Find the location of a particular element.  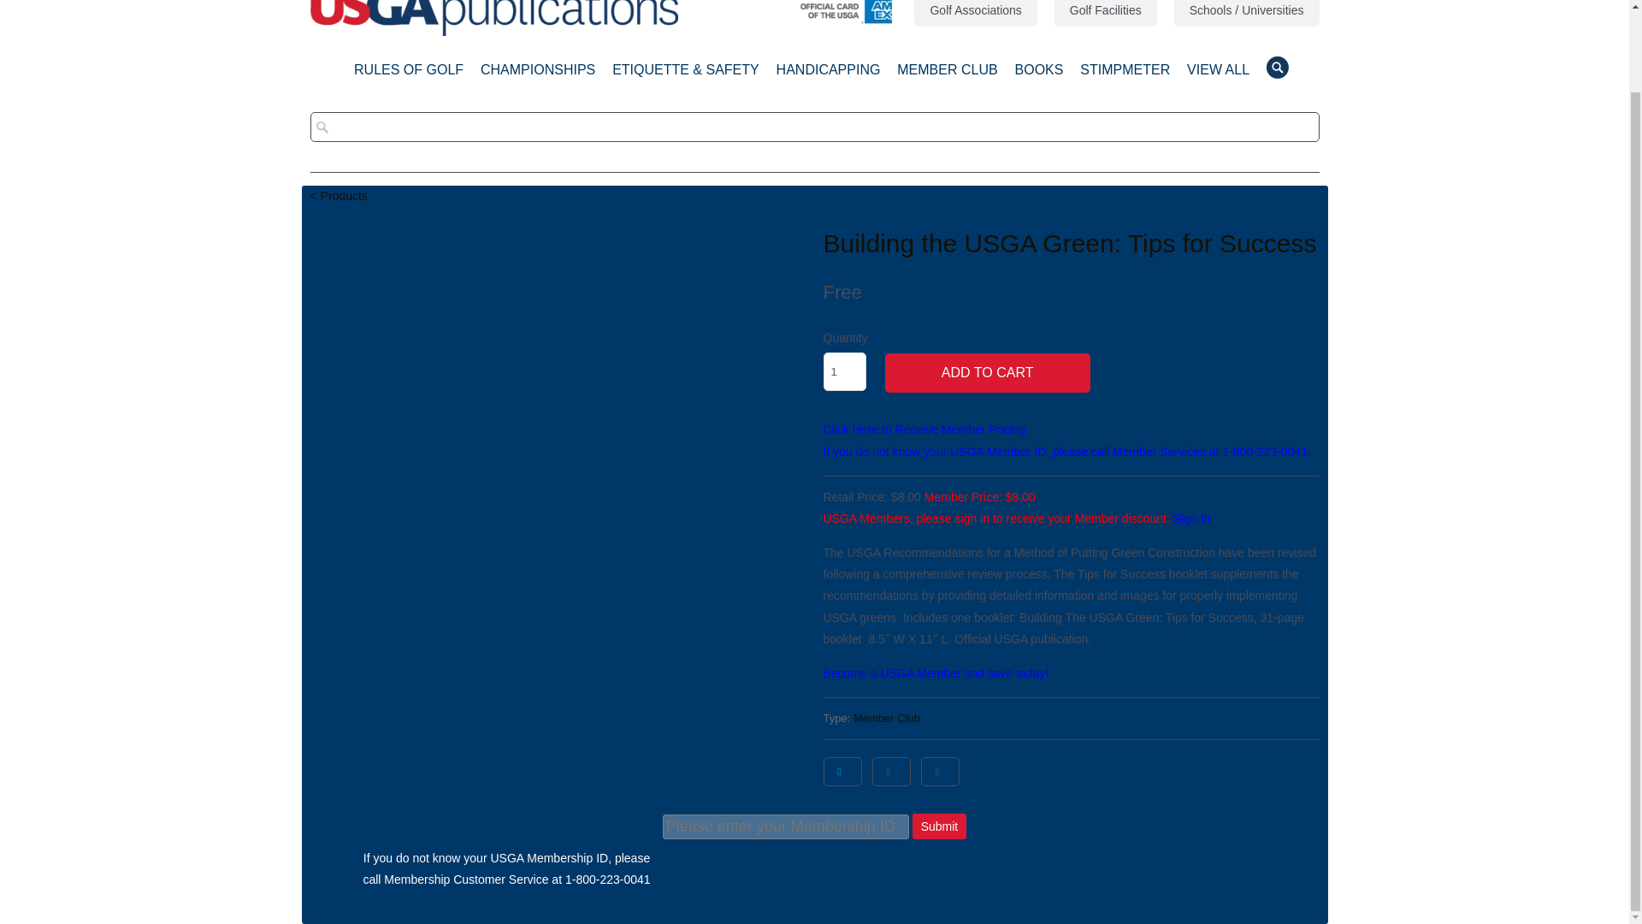

RULES OF GOLF is located at coordinates (409, 74).